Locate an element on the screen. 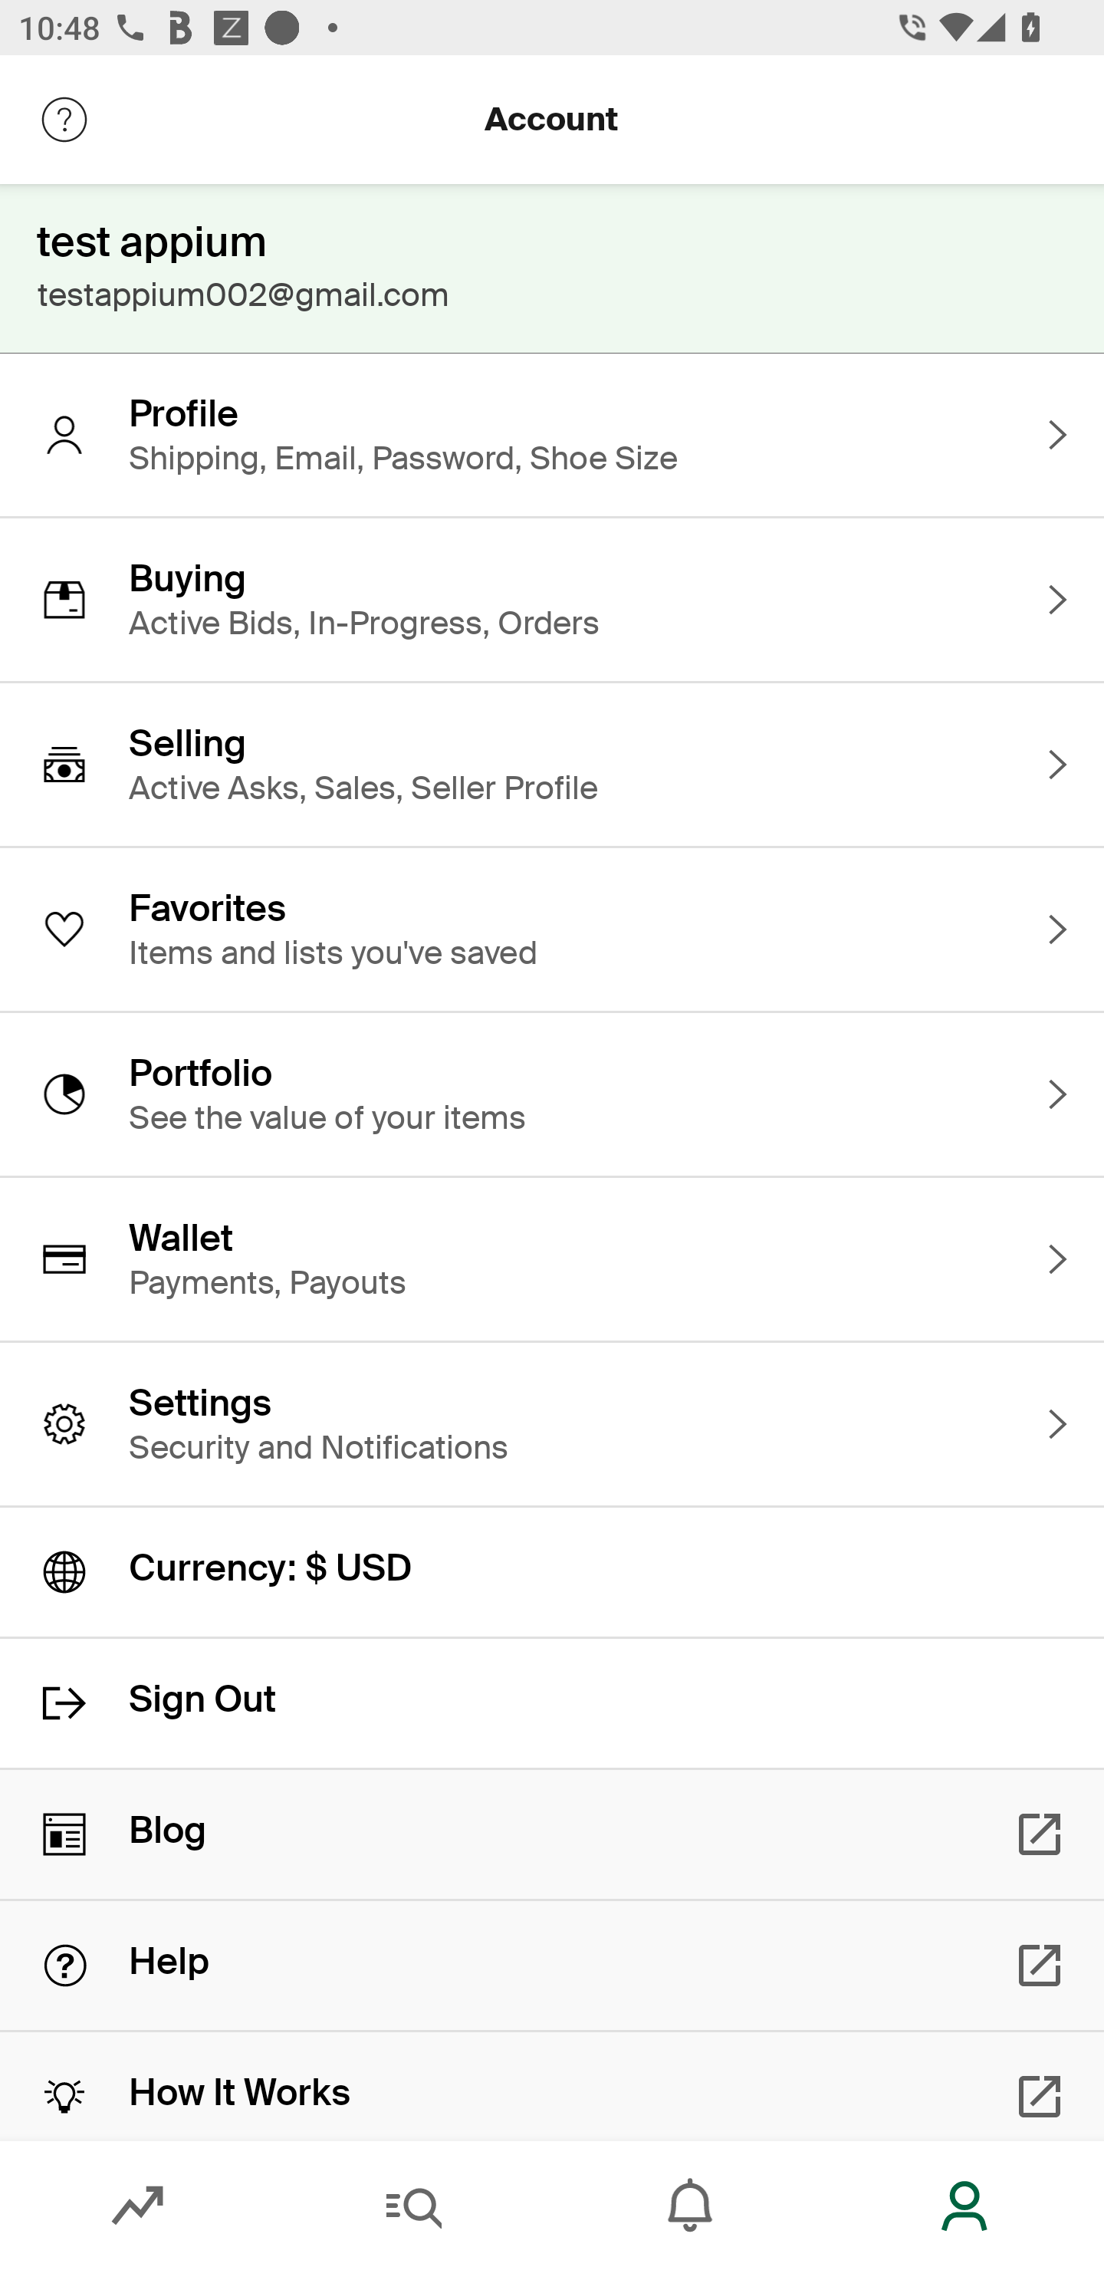 This screenshot has height=2270, width=1104. Sign Out is located at coordinates (552, 1703).